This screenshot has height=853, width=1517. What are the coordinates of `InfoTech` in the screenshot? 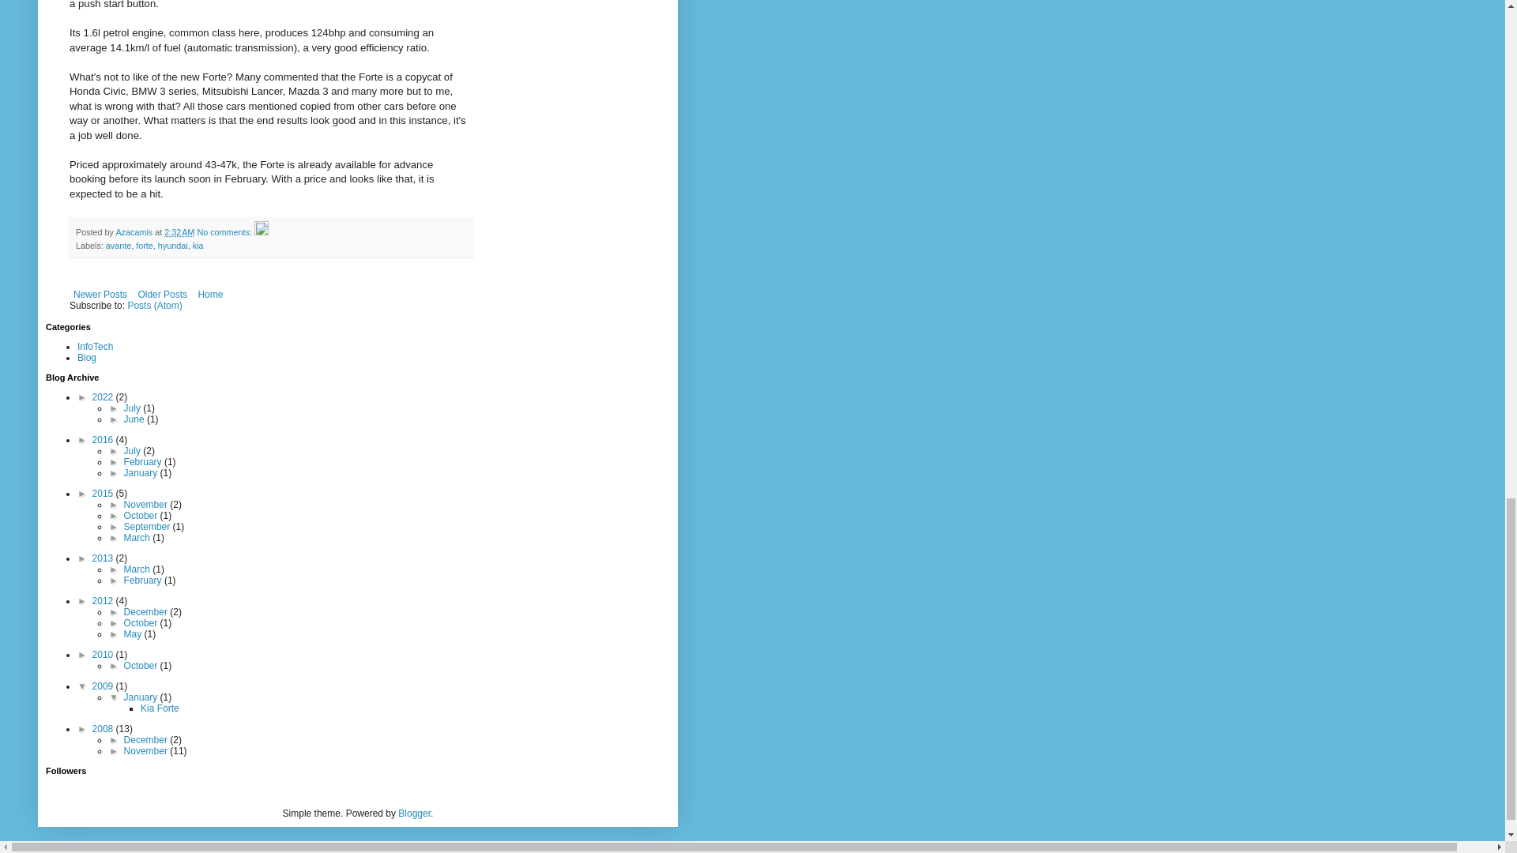 It's located at (95, 347).